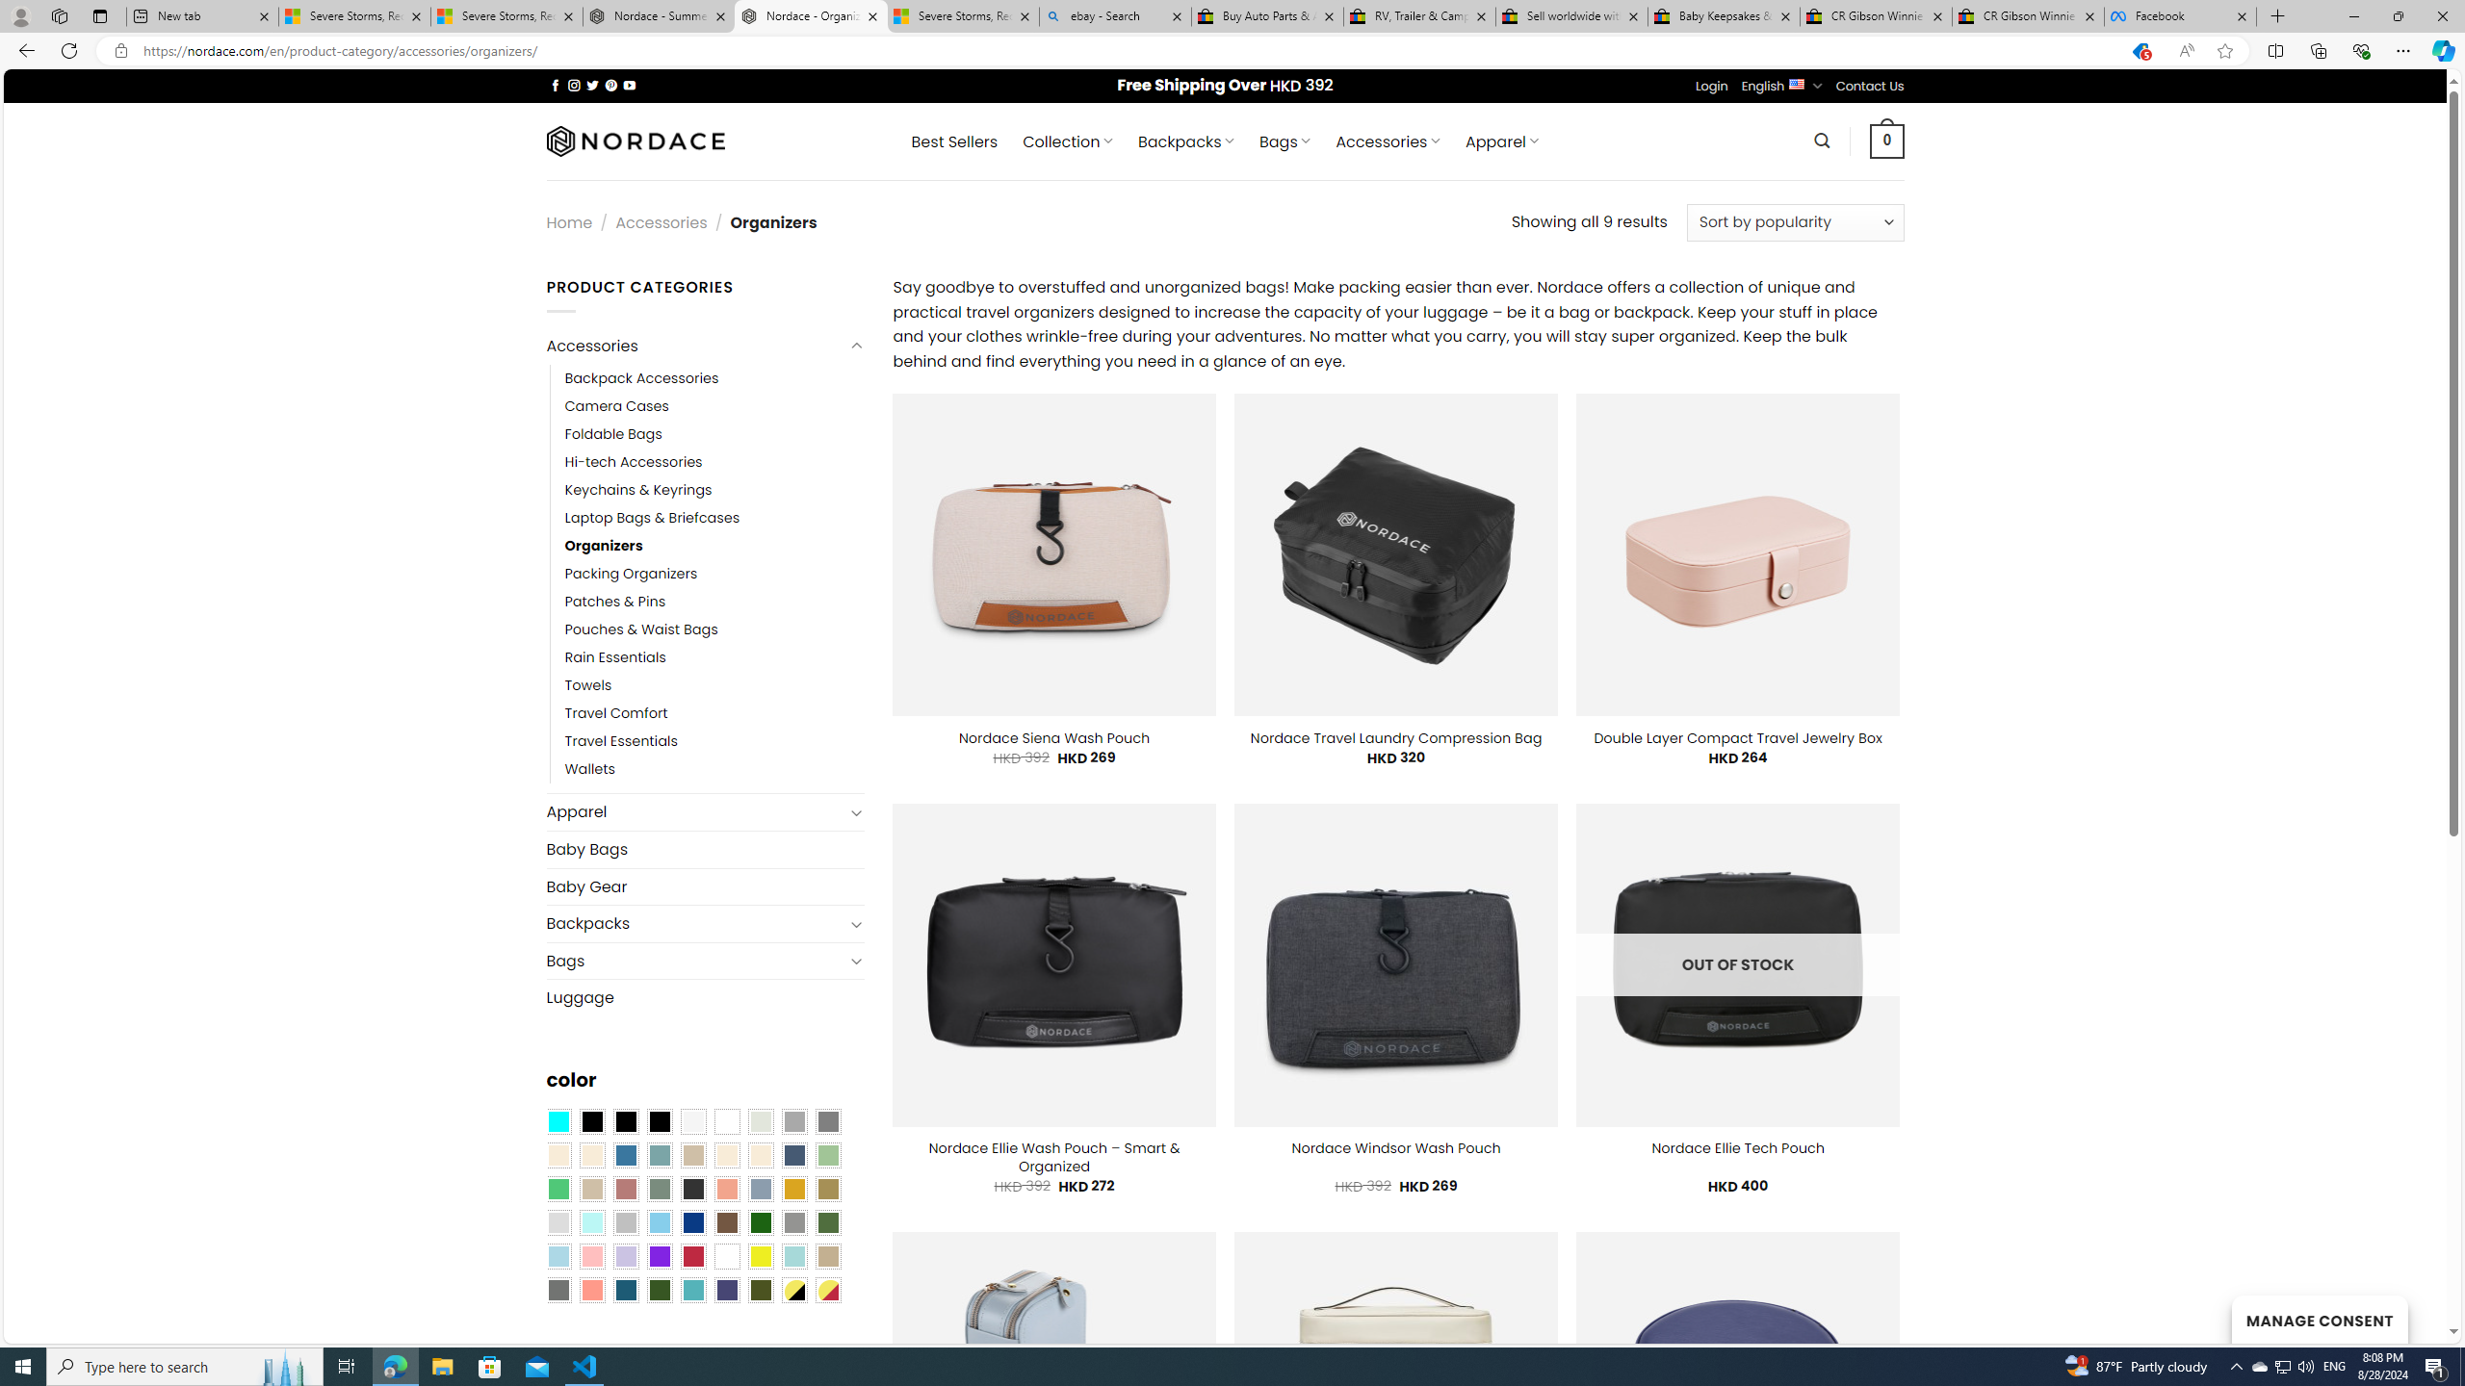 Image resolution: width=2465 pixels, height=1386 pixels. I want to click on Minimize, so click(2353, 16).